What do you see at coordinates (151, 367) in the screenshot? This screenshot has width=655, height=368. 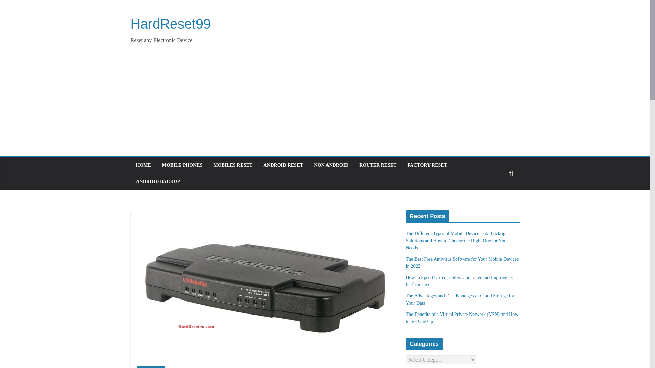 I see `US-ROBOTICS` at bounding box center [151, 367].